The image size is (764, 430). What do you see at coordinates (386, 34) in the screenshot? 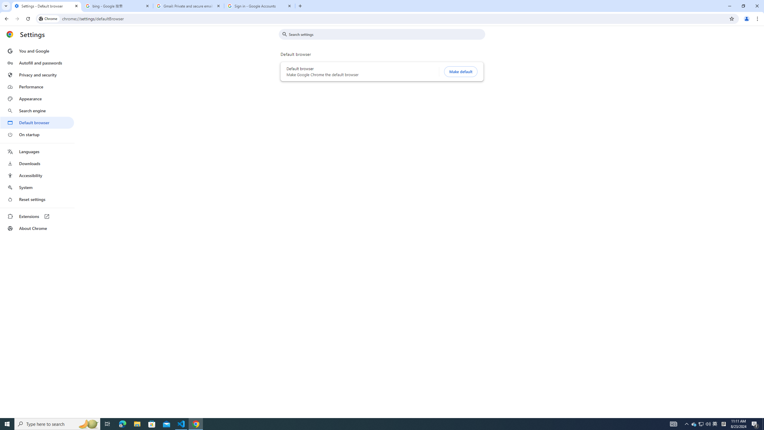
I see `Search settings` at bounding box center [386, 34].